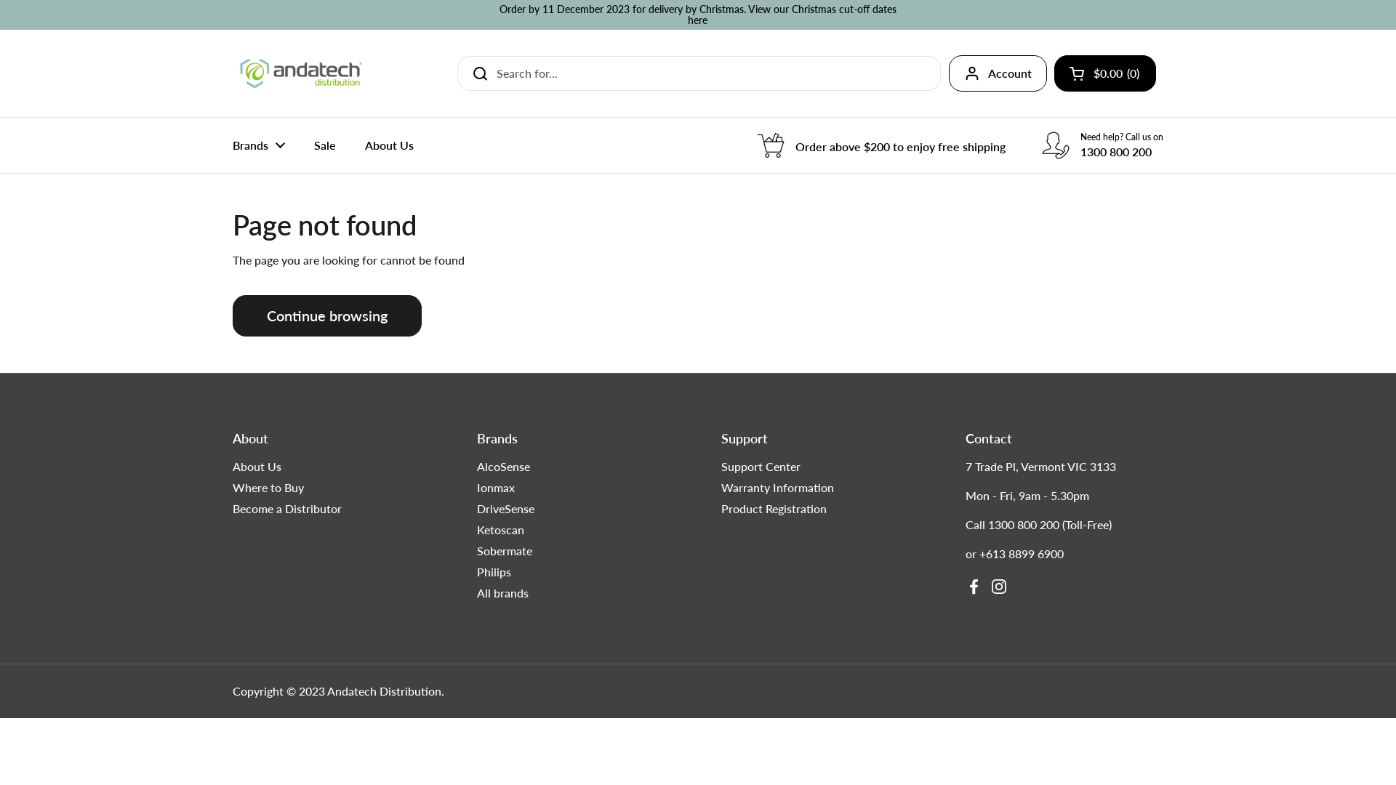 This screenshot has height=785, width=1396. I want to click on Skip to content, so click(0, 0).